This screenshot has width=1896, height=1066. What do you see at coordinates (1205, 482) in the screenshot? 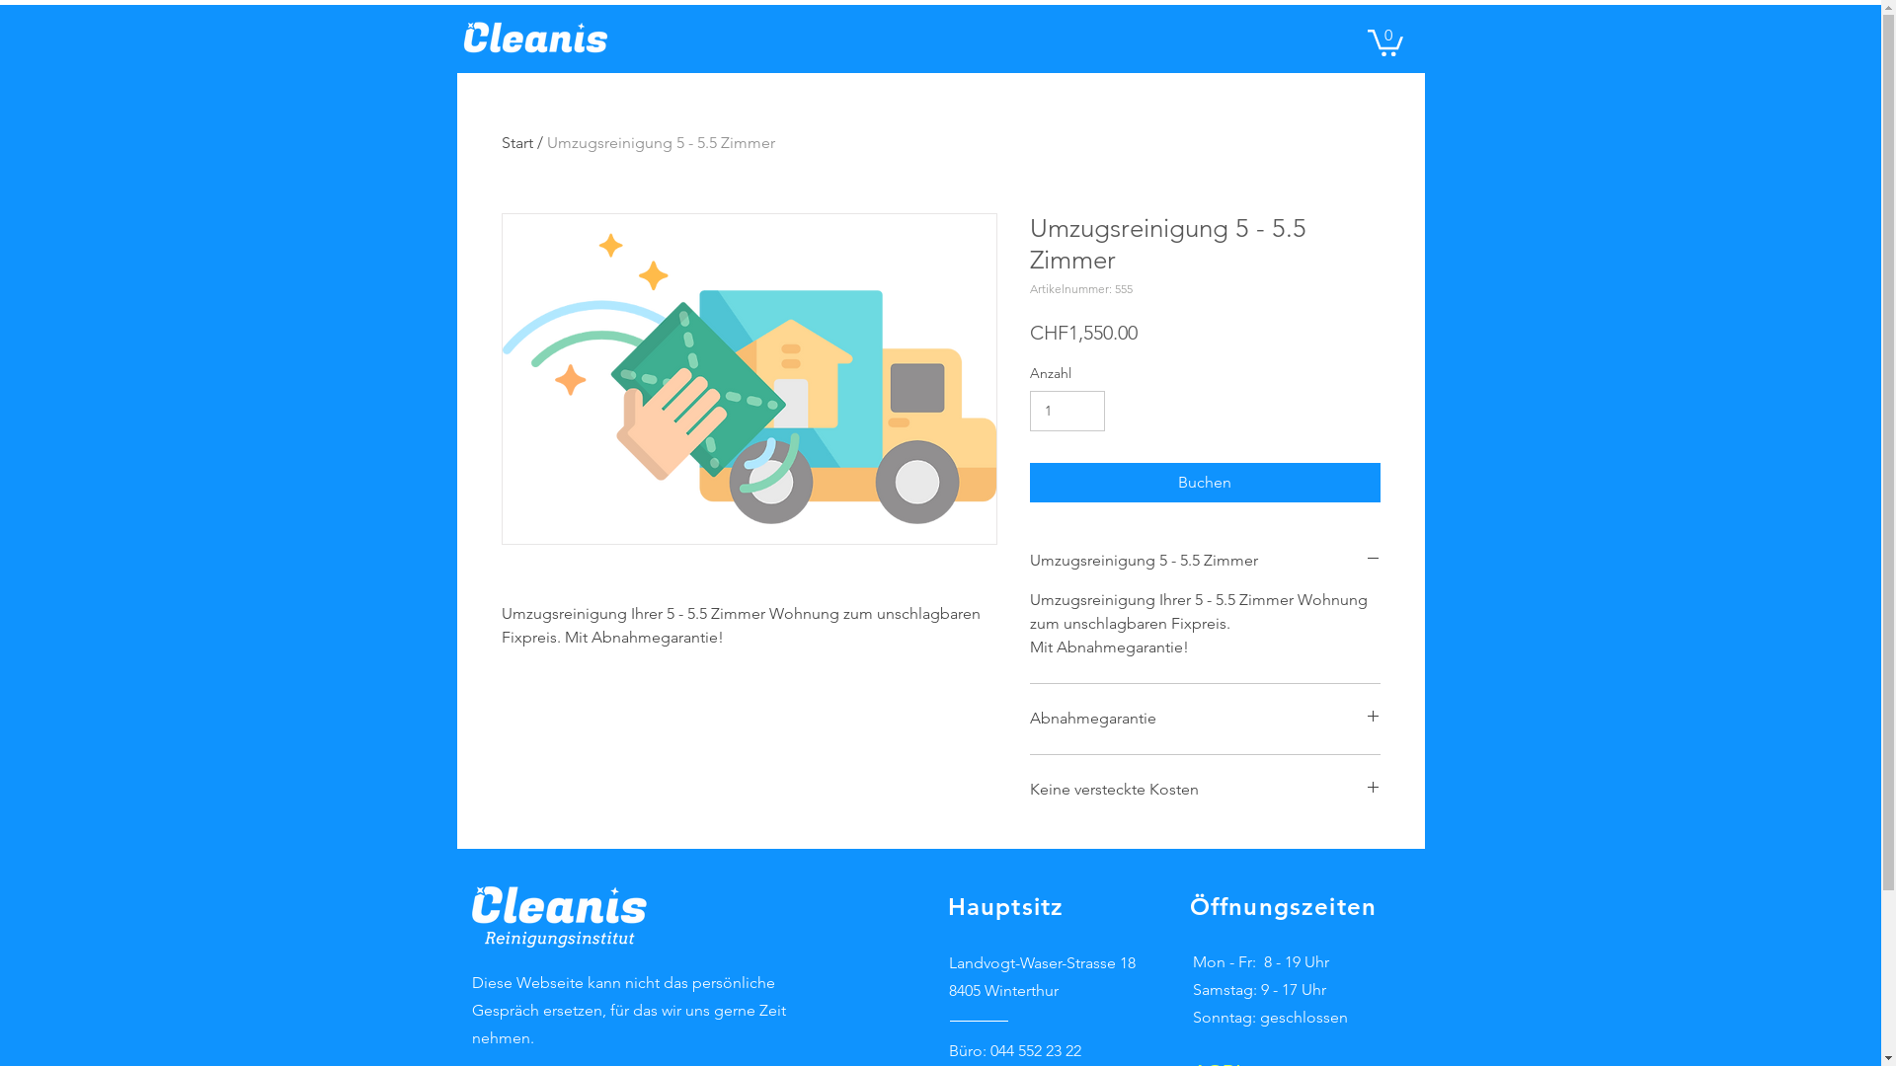
I see `Buchen` at bounding box center [1205, 482].